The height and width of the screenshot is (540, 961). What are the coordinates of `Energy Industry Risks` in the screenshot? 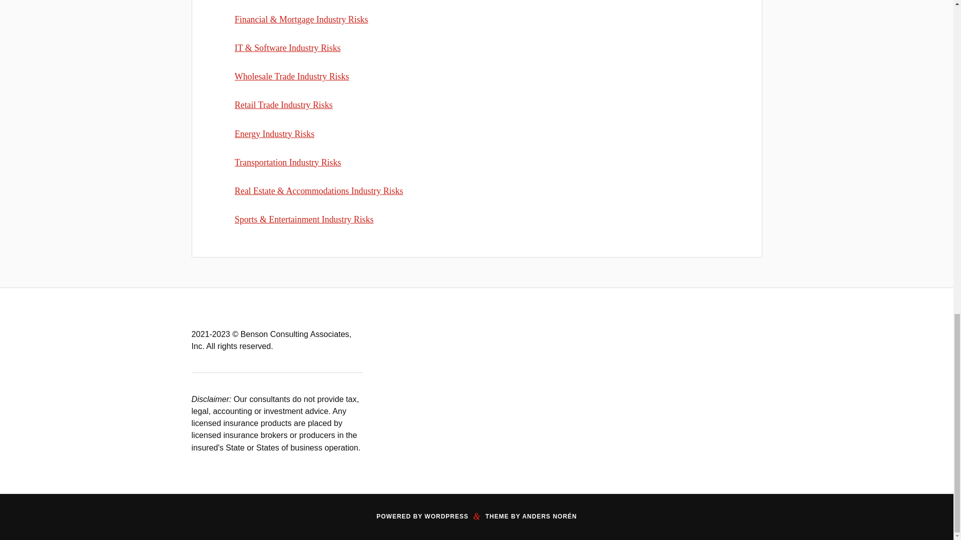 It's located at (274, 133).